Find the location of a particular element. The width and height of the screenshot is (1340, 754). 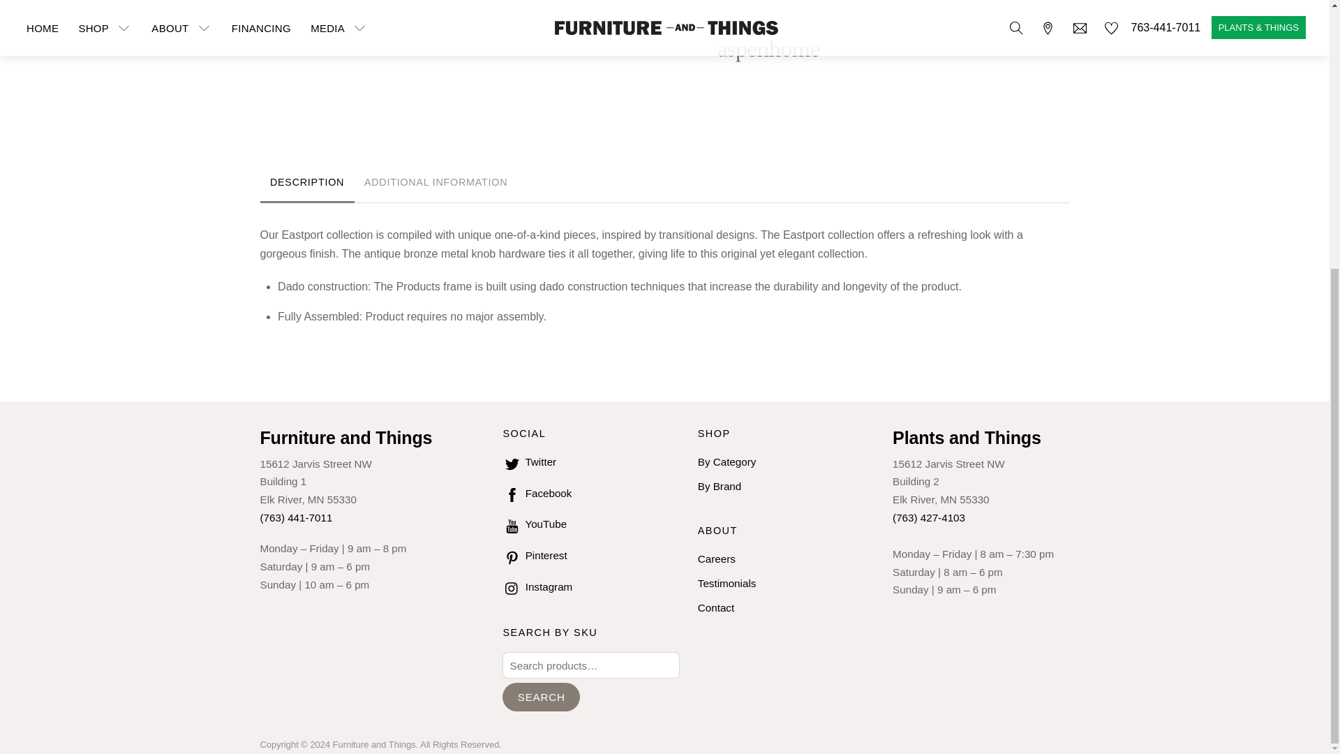

Furniture and Things is located at coordinates (345, 438).